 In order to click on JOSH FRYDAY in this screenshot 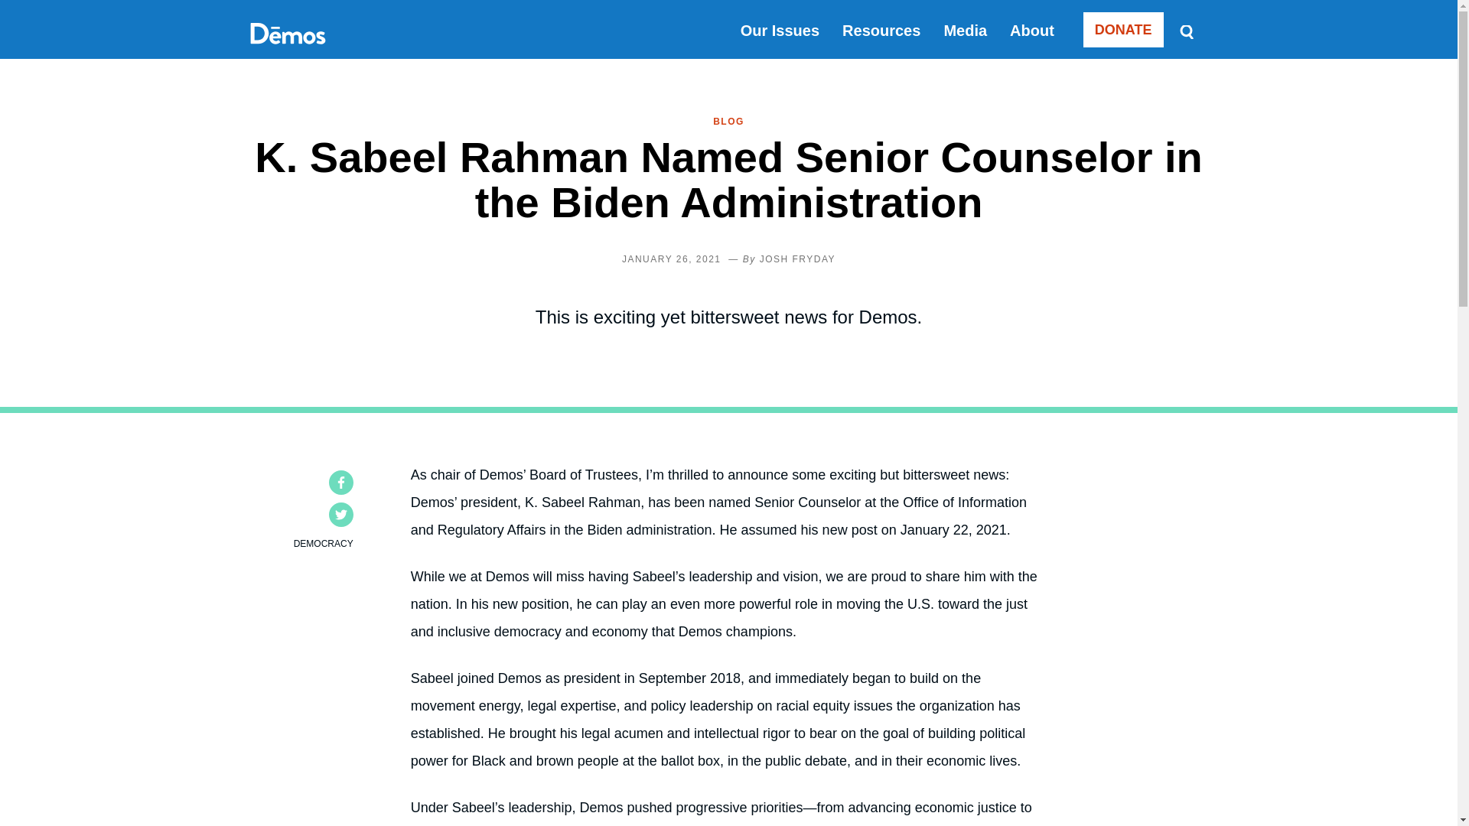, I will do `click(797, 259)`.